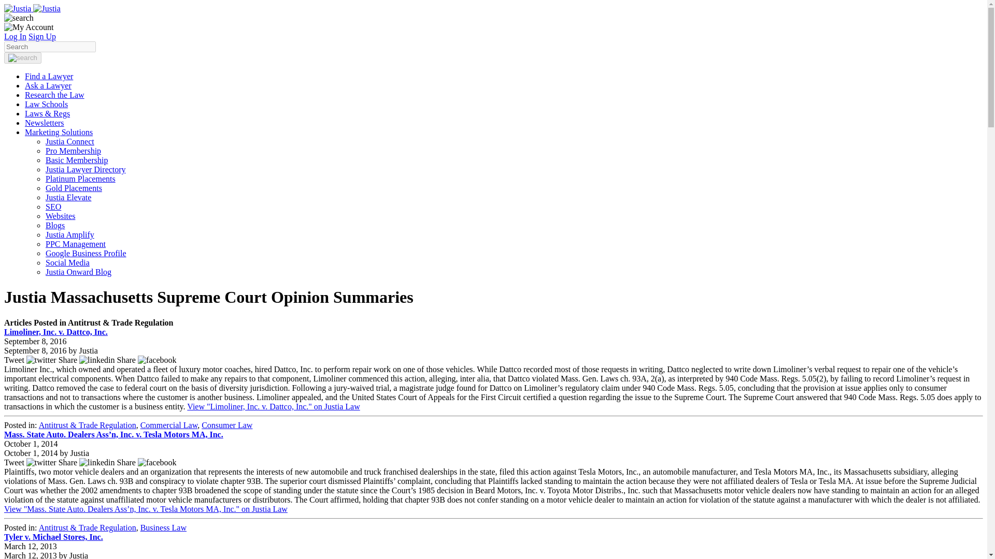  I want to click on Permalink to Limoliner, Inc. v. Dattco, Inc., so click(55, 332).